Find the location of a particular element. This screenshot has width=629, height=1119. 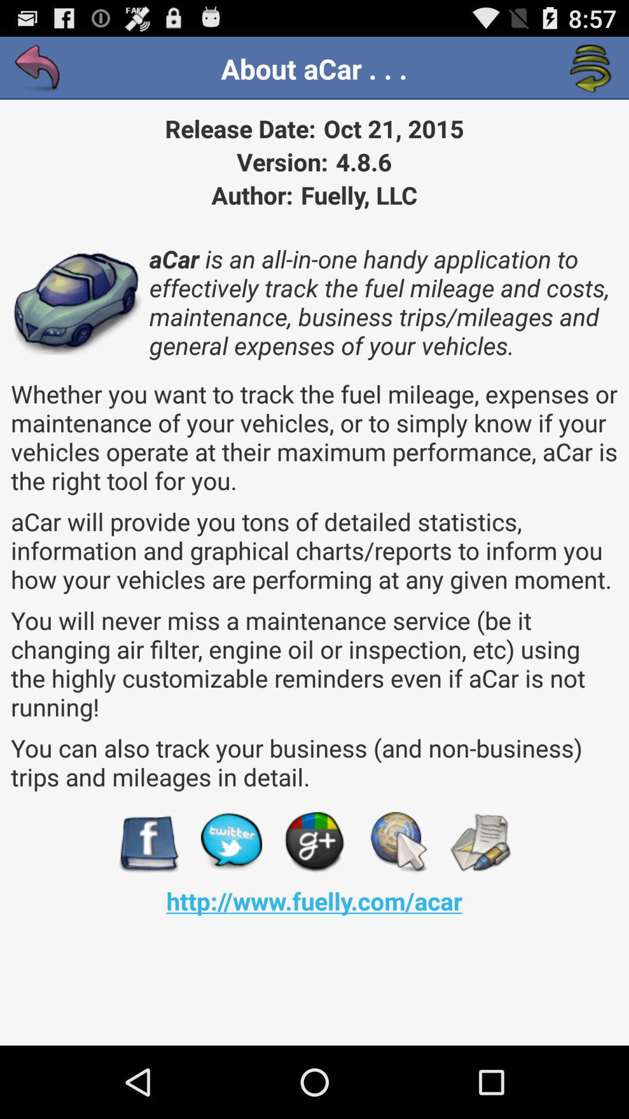

select the app above http www fuelly app is located at coordinates (480, 843).